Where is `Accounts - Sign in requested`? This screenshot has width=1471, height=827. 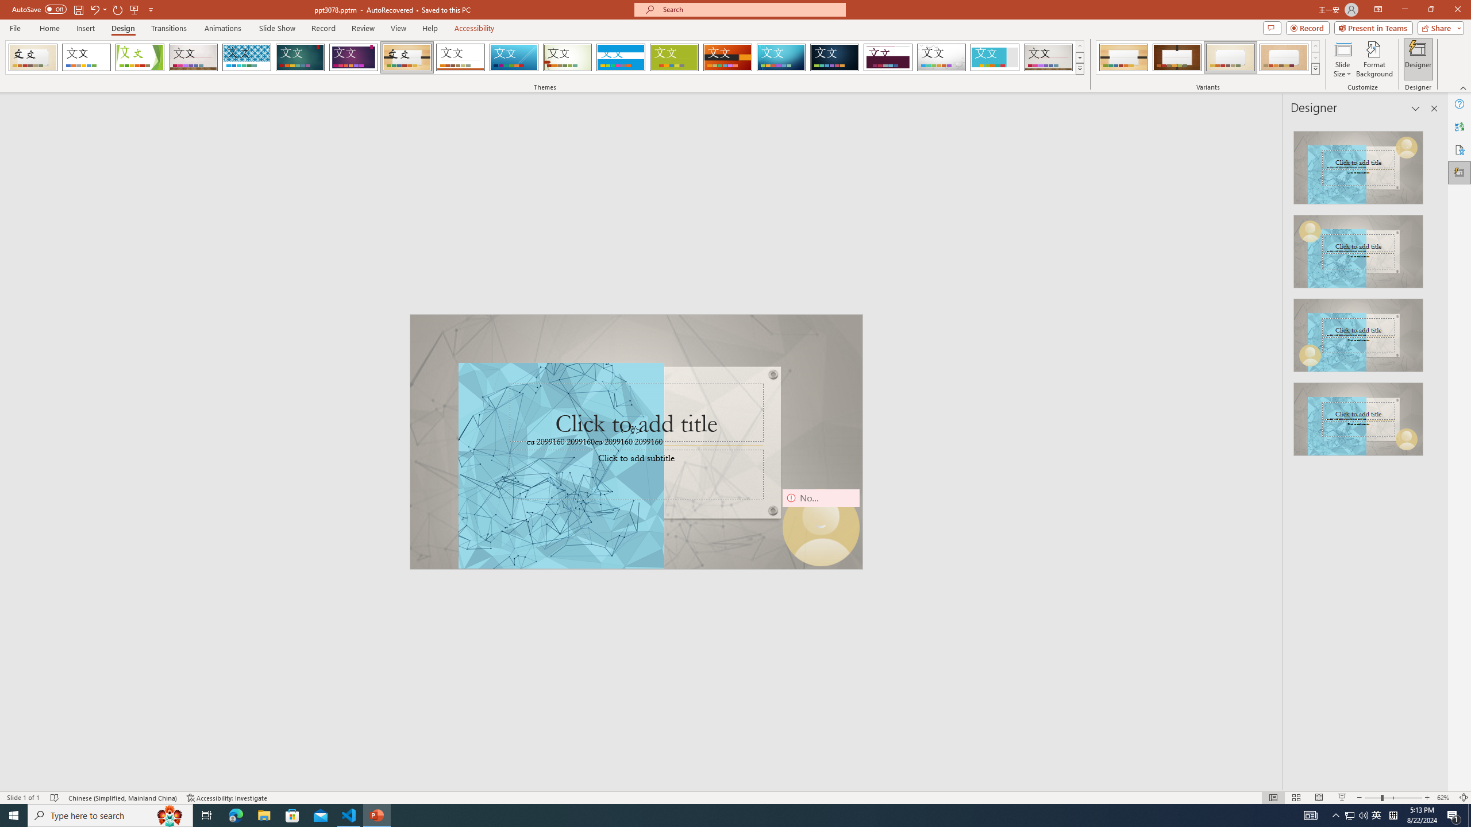
Accounts - Sign in requested is located at coordinates (78, 697).